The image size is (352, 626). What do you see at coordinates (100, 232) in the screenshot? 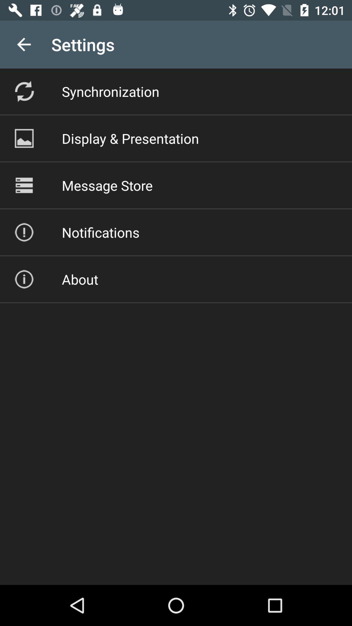
I see `flip to notifications` at bounding box center [100, 232].